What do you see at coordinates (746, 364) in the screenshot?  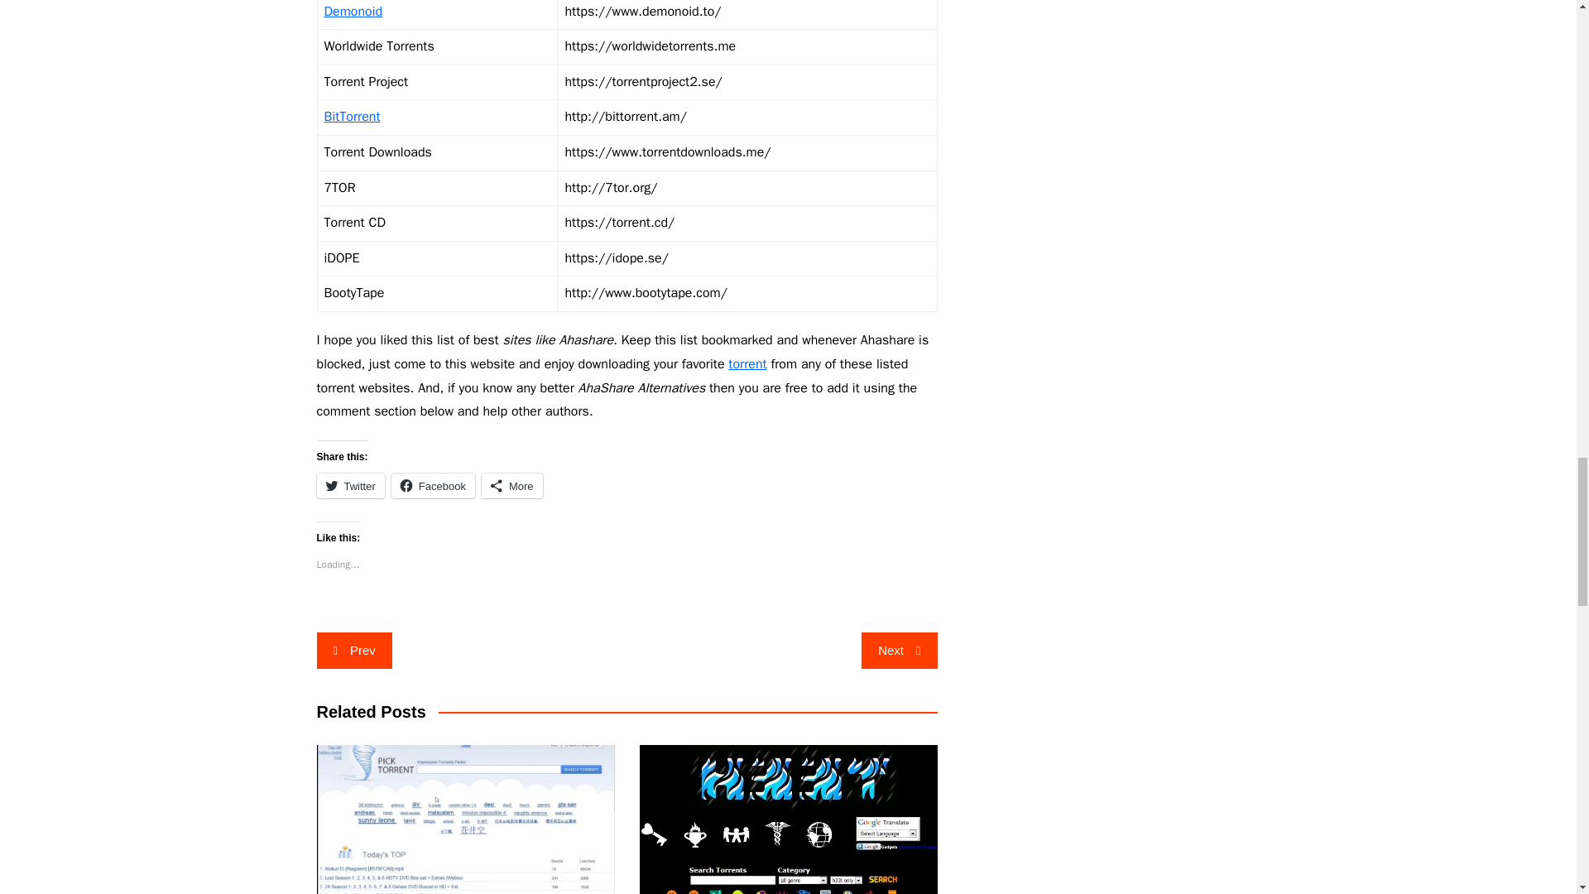 I see `torrent` at bounding box center [746, 364].